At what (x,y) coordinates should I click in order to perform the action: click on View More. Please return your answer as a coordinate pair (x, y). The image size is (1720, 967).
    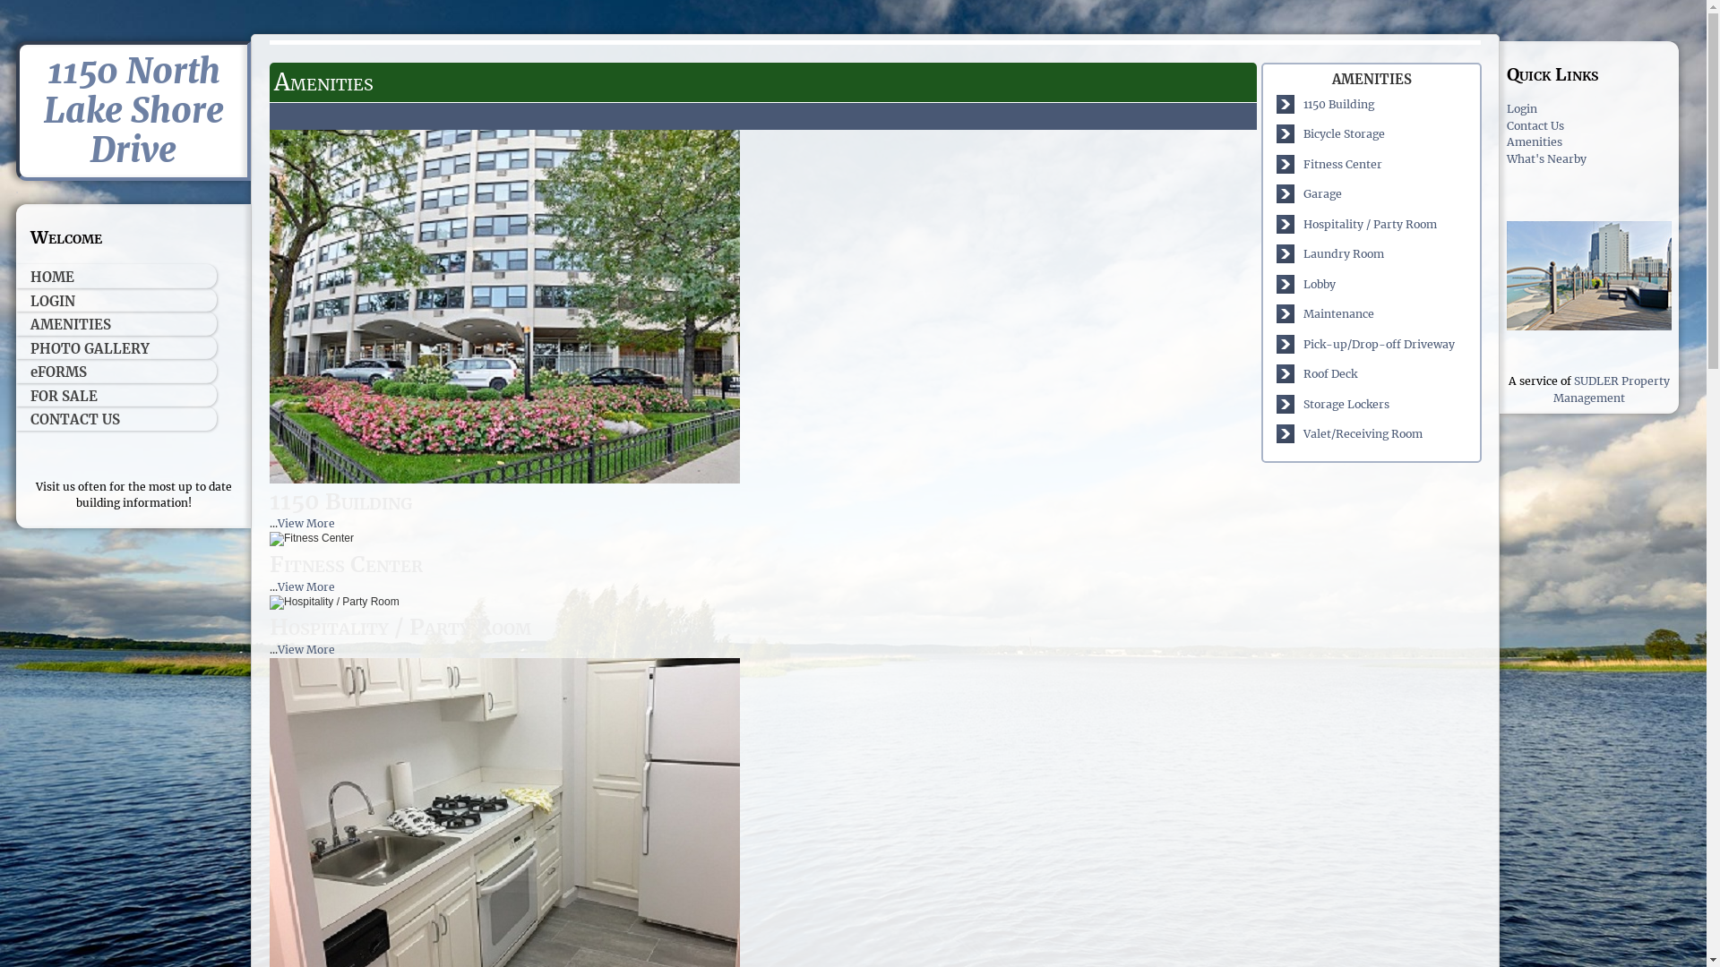
    Looking at the image, I should click on (306, 587).